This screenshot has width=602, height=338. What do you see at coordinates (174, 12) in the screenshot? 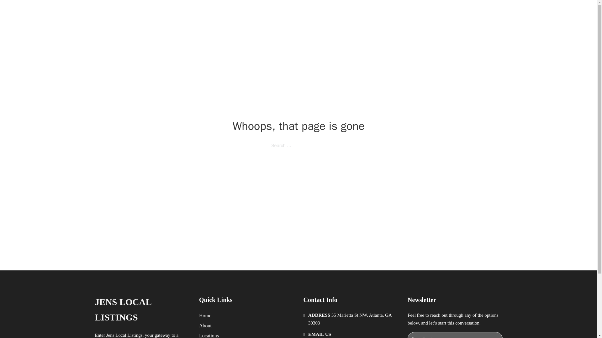
I see `JENS LOCAL LISTINGS` at bounding box center [174, 12].